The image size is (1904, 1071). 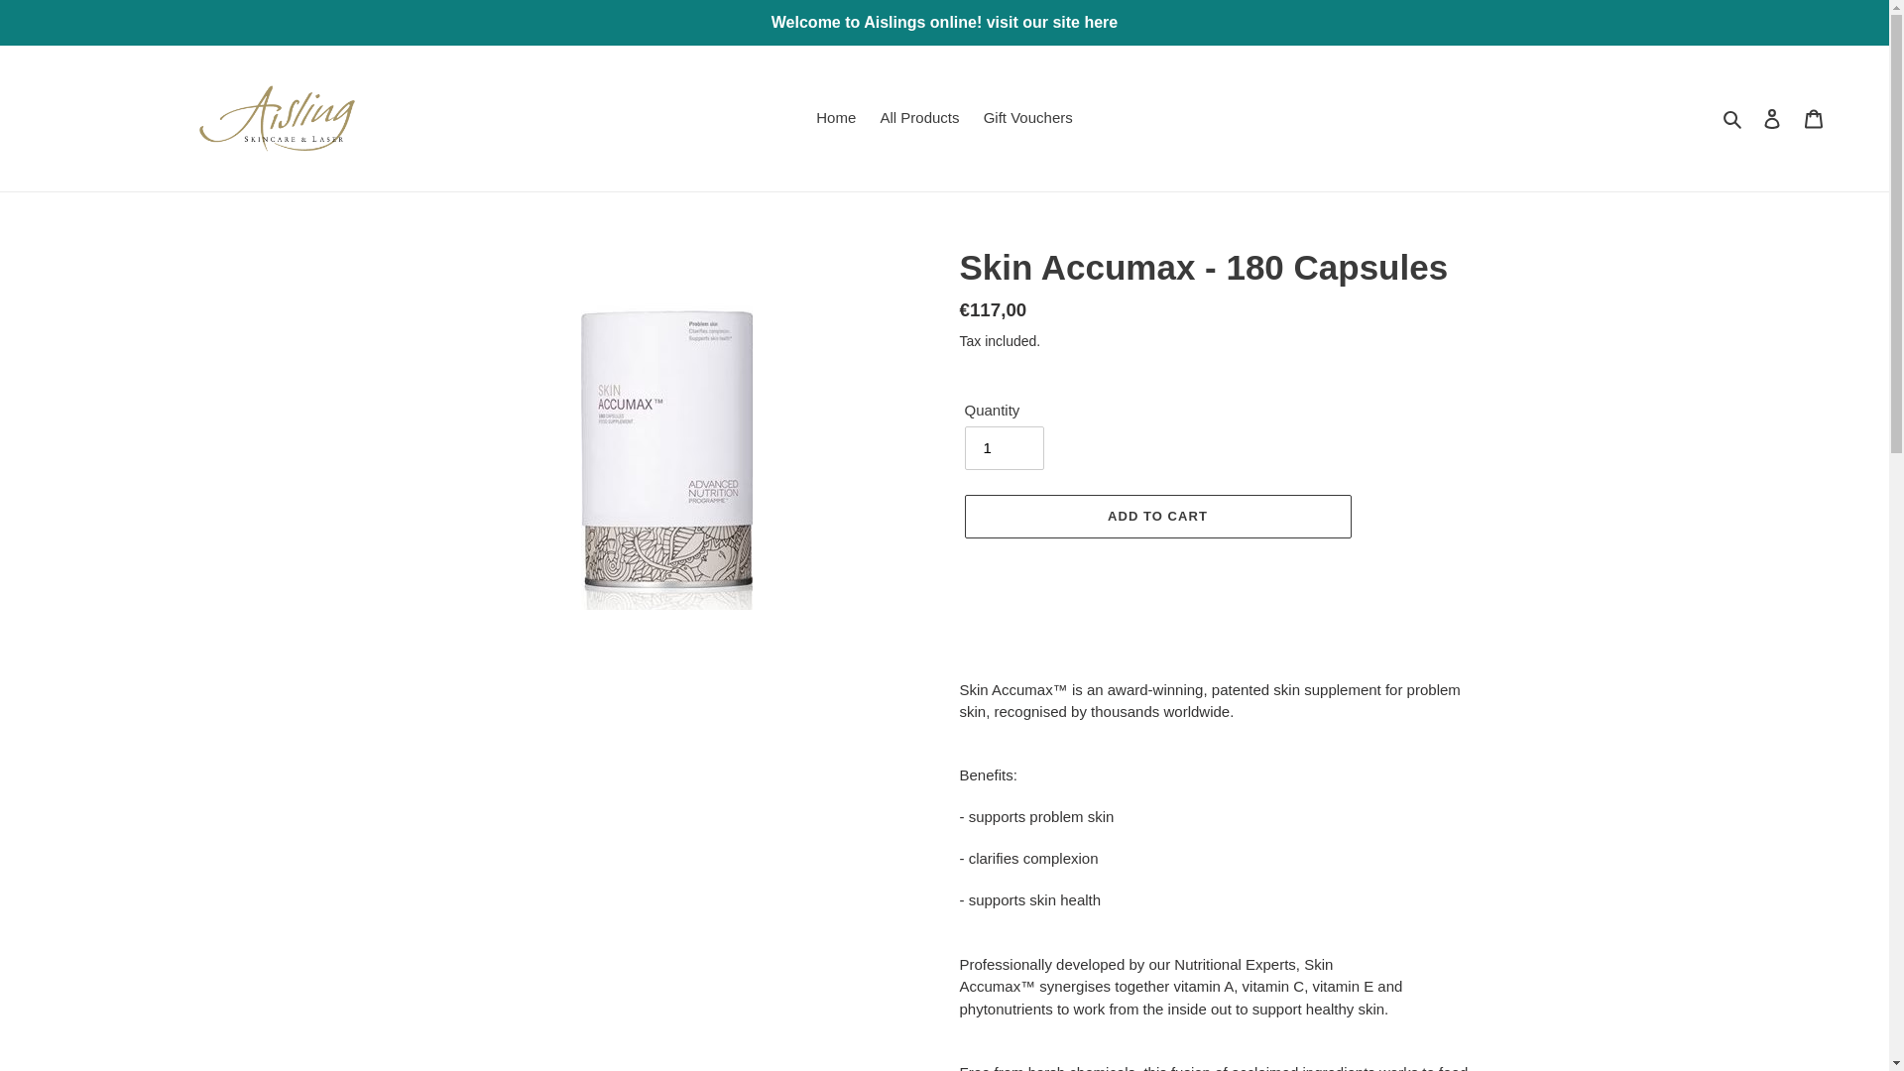 I want to click on Home, so click(x=835, y=117).